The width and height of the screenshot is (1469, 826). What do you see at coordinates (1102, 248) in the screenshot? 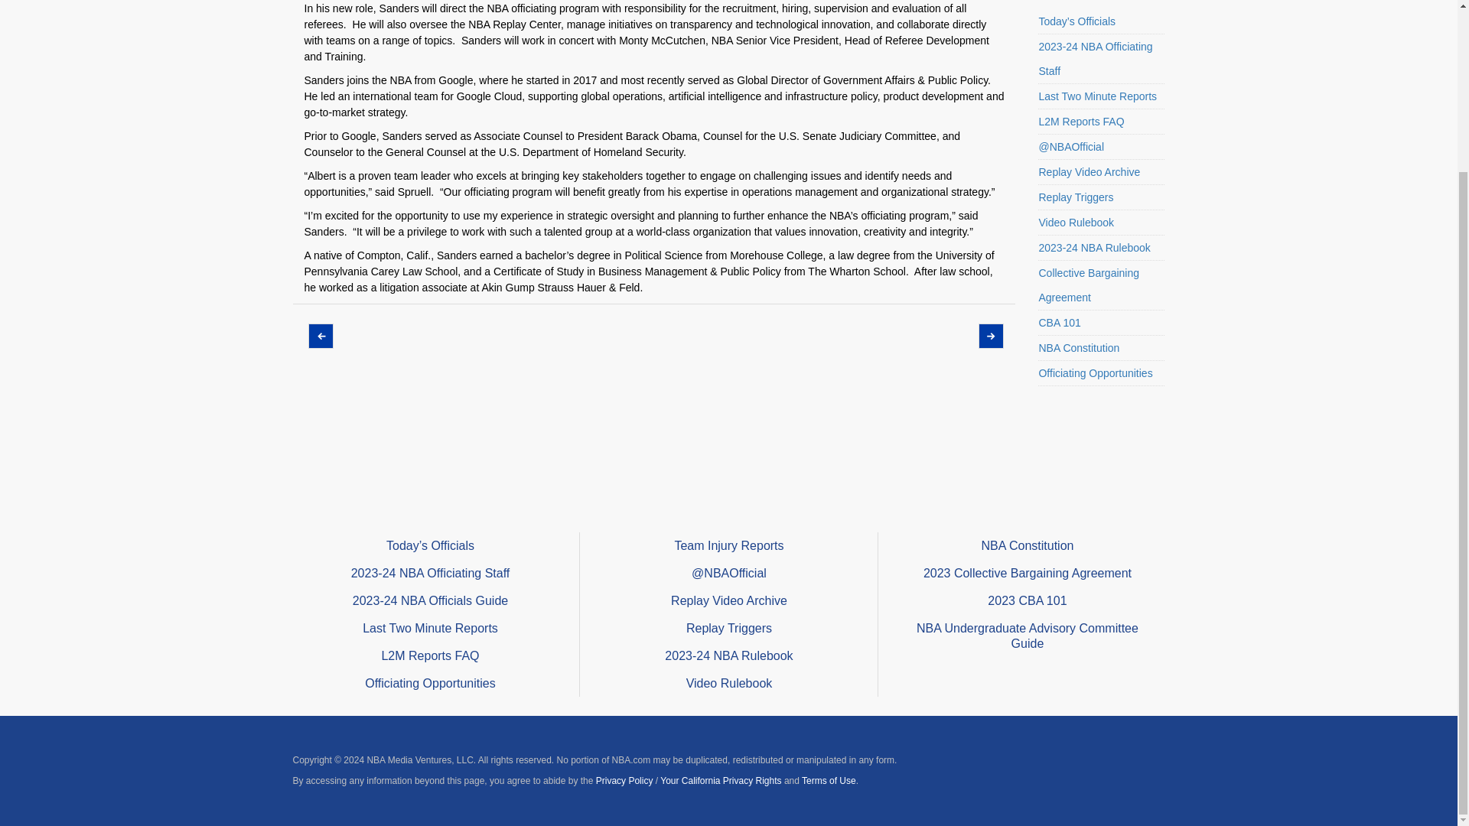
I see `2023-24 NBA Rulebook` at bounding box center [1102, 248].